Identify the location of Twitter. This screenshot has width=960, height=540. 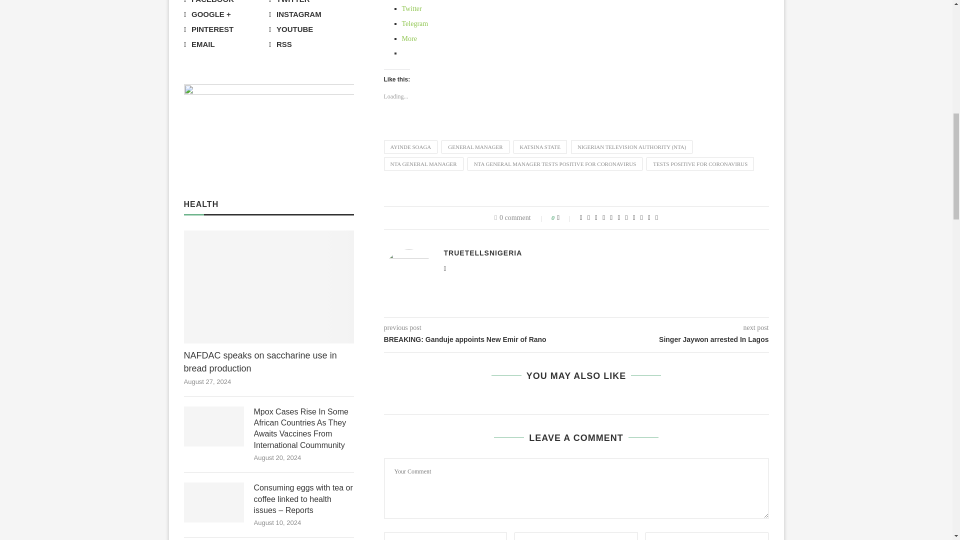
(412, 8).